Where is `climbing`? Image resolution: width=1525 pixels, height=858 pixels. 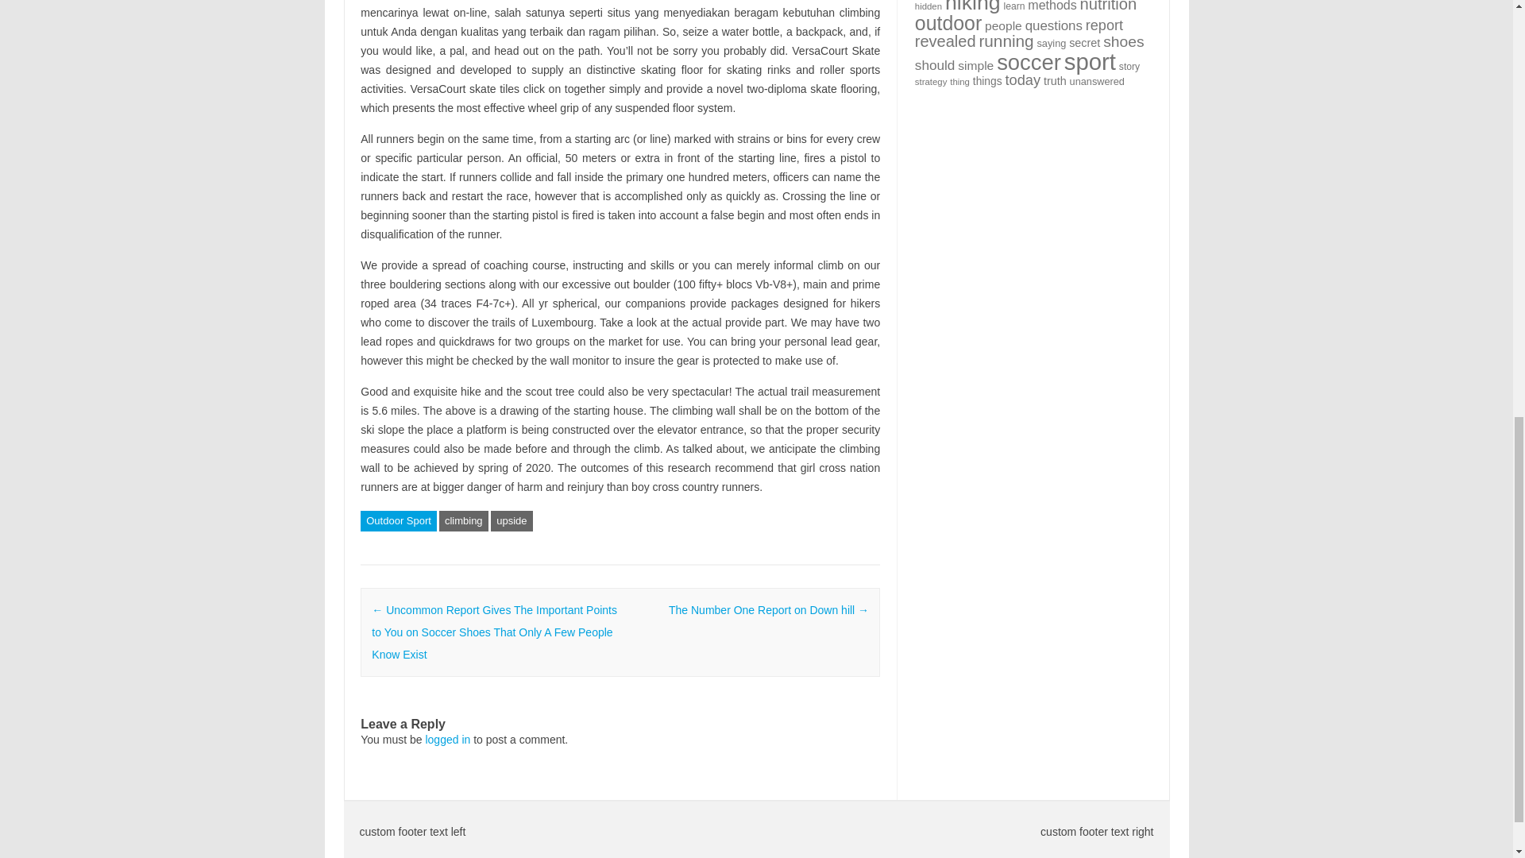
climbing is located at coordinates (463, 520).